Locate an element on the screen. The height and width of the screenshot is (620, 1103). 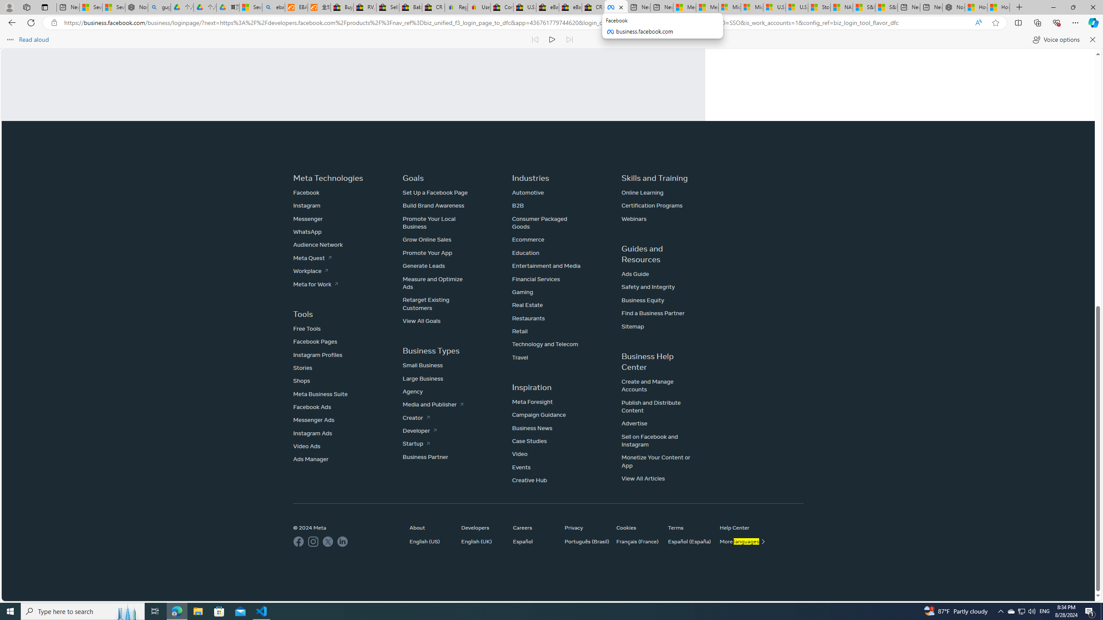
Automotive is located at coordinates (527, 192).